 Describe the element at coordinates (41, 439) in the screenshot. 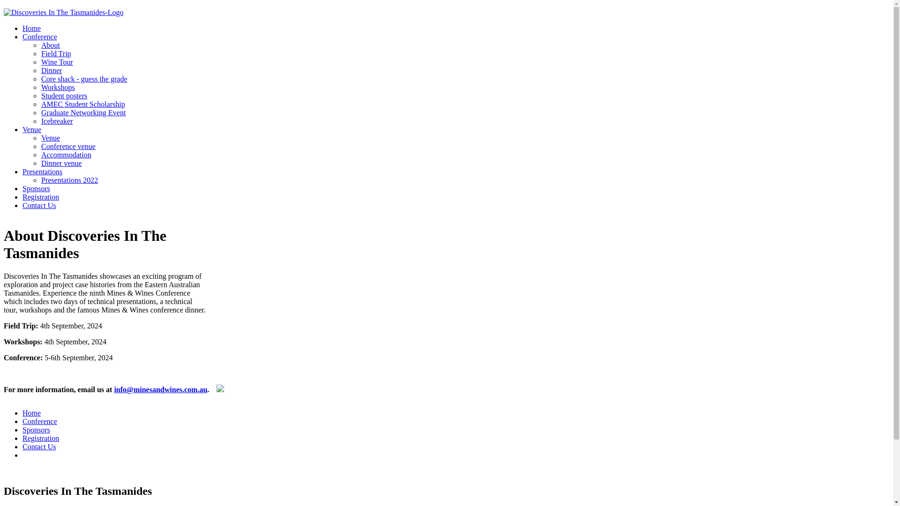

I see `Registration` at that location.